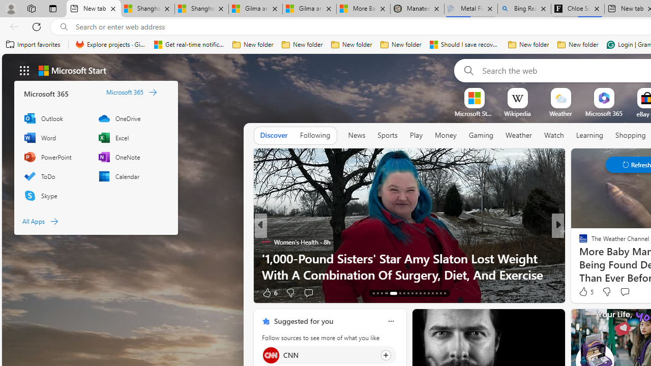 Image resolution: width=651 pixels, height=366 pixels. Describe the element at coordinates (585, 292) in the screenshot. I see `5 Like` at that location.